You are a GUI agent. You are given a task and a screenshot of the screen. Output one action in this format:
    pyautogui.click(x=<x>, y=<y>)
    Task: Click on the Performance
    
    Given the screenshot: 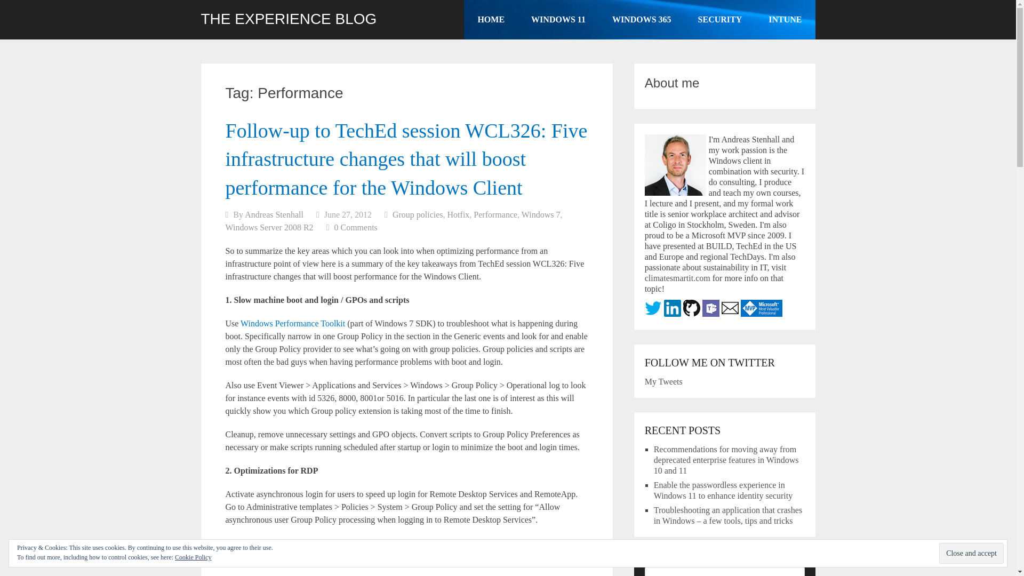 What is the action you would take?
    pyautogui.click(x=495, y=214)
    